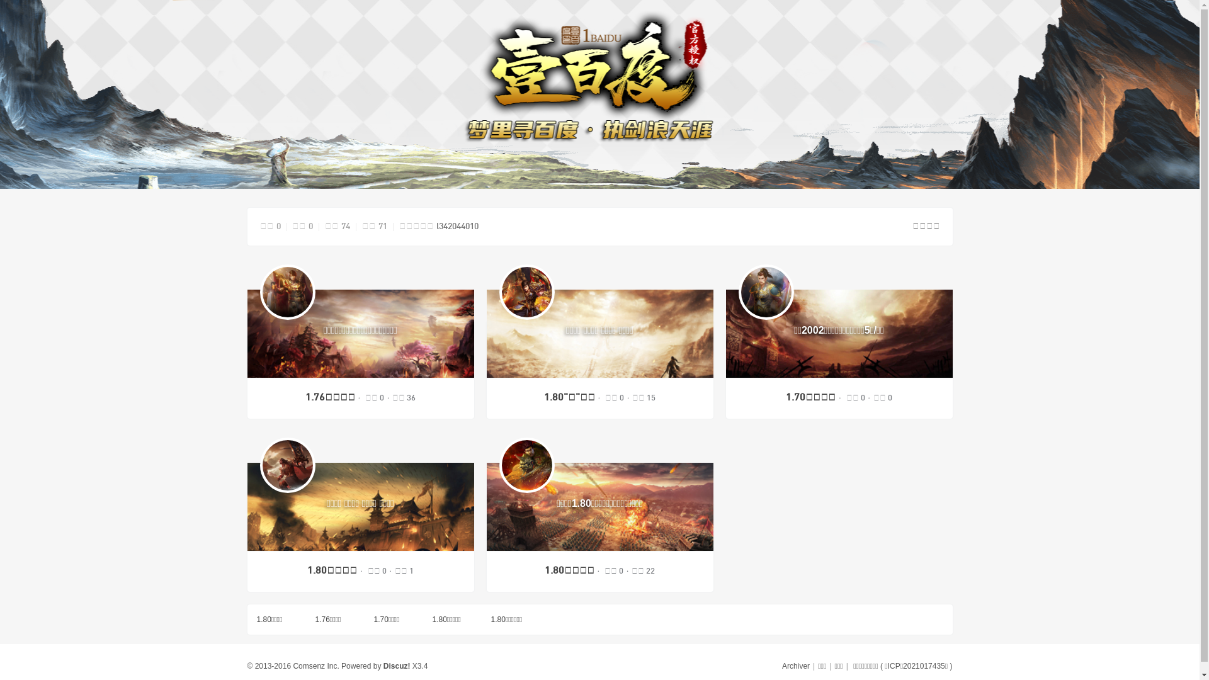  I want to click on l342044010, so click(457, 227).